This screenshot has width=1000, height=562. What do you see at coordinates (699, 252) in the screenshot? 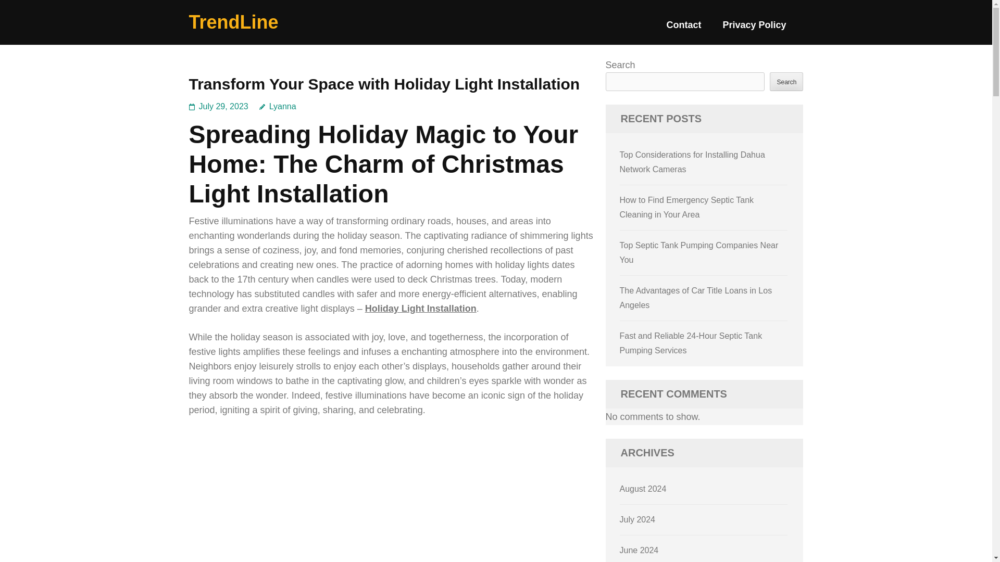
I see `Top Septic Tank Pumping Companies Near You` at bounding box center [699, 252].